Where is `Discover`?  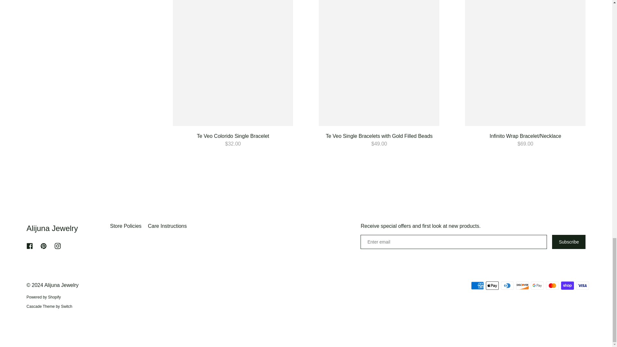 Discover is located at coordinates (522, 285).